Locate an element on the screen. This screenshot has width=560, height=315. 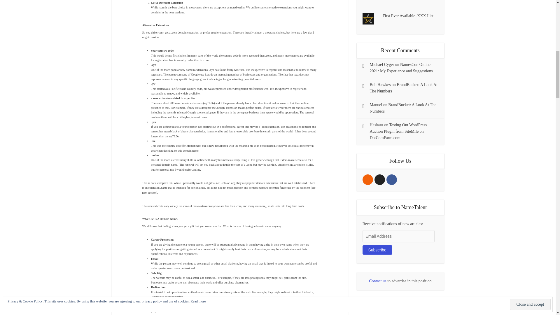
First Ever Available .XXX List is located at coordinates (408, 16).